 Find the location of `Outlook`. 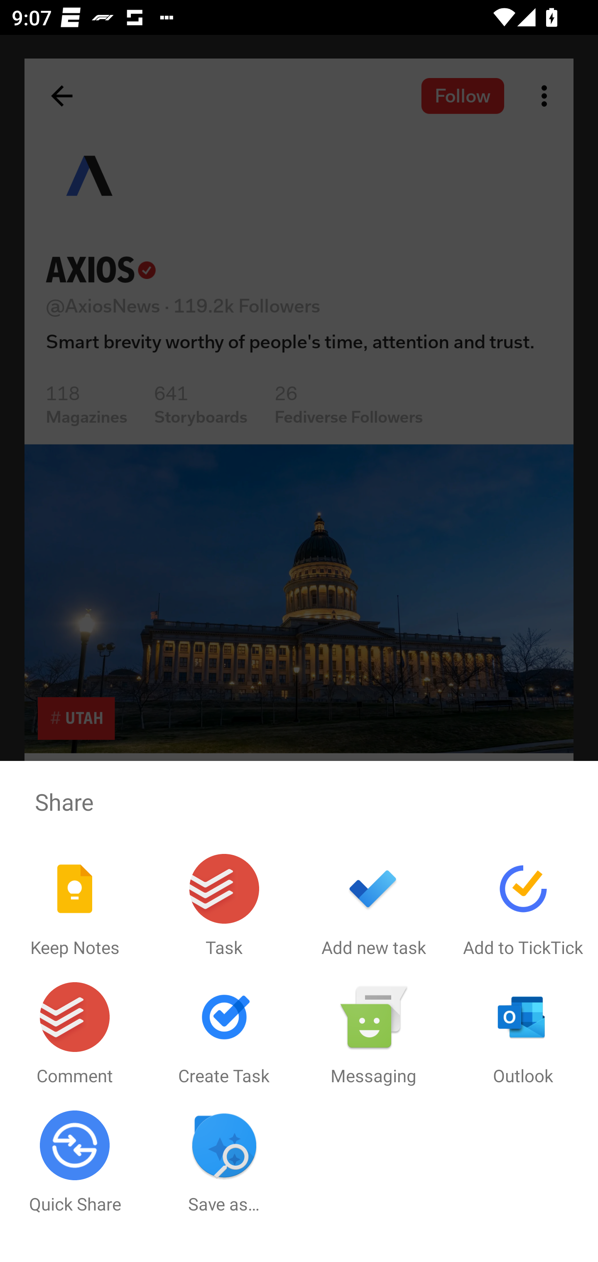

Outlook is located at coordinates (523, 1035).